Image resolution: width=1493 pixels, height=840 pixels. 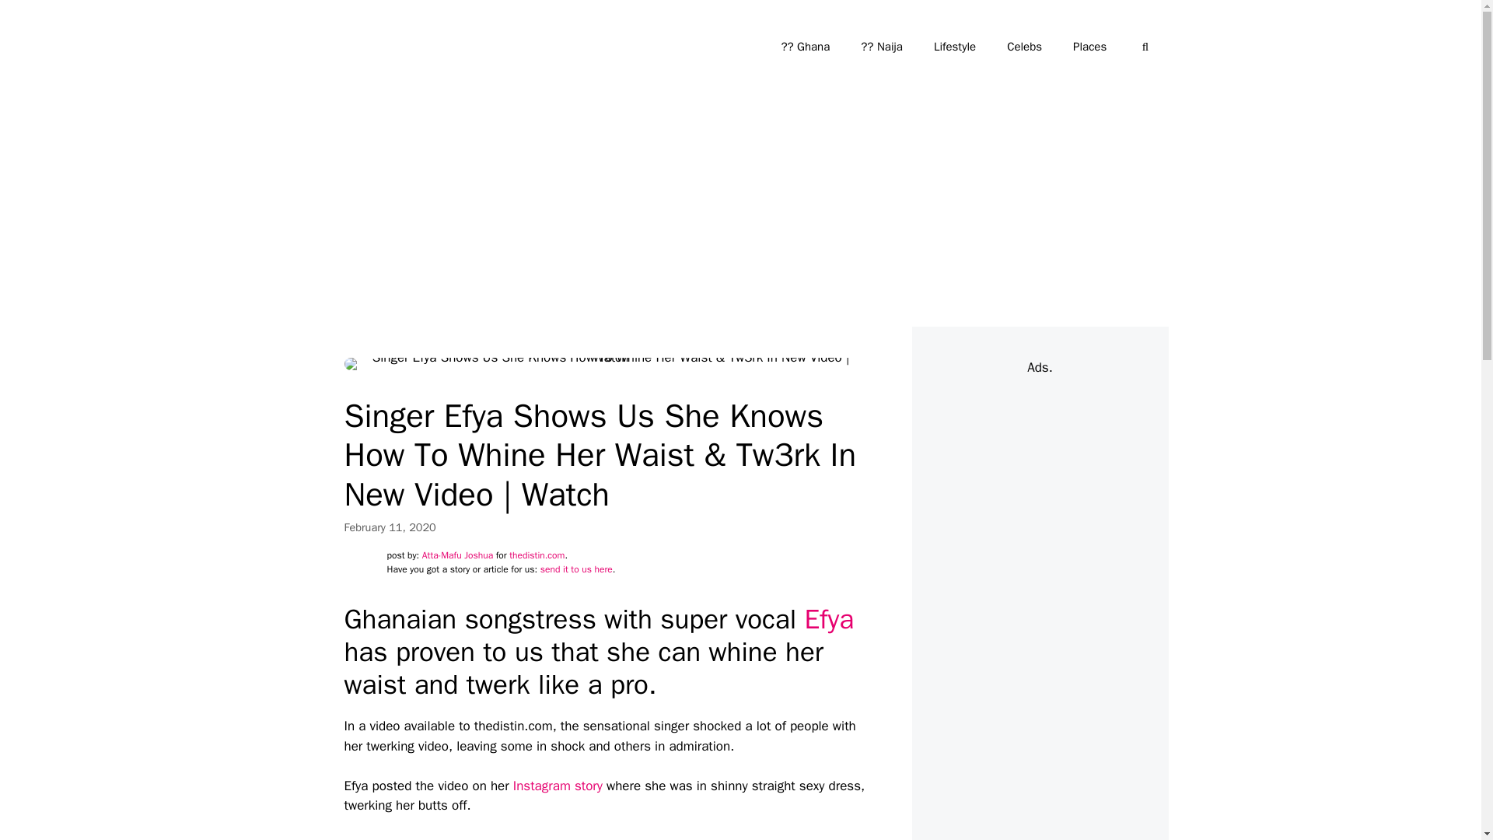 What do you see at coordinates (37, 19) in the screenshot?
I see `Search` at bounding box center [37, 19].